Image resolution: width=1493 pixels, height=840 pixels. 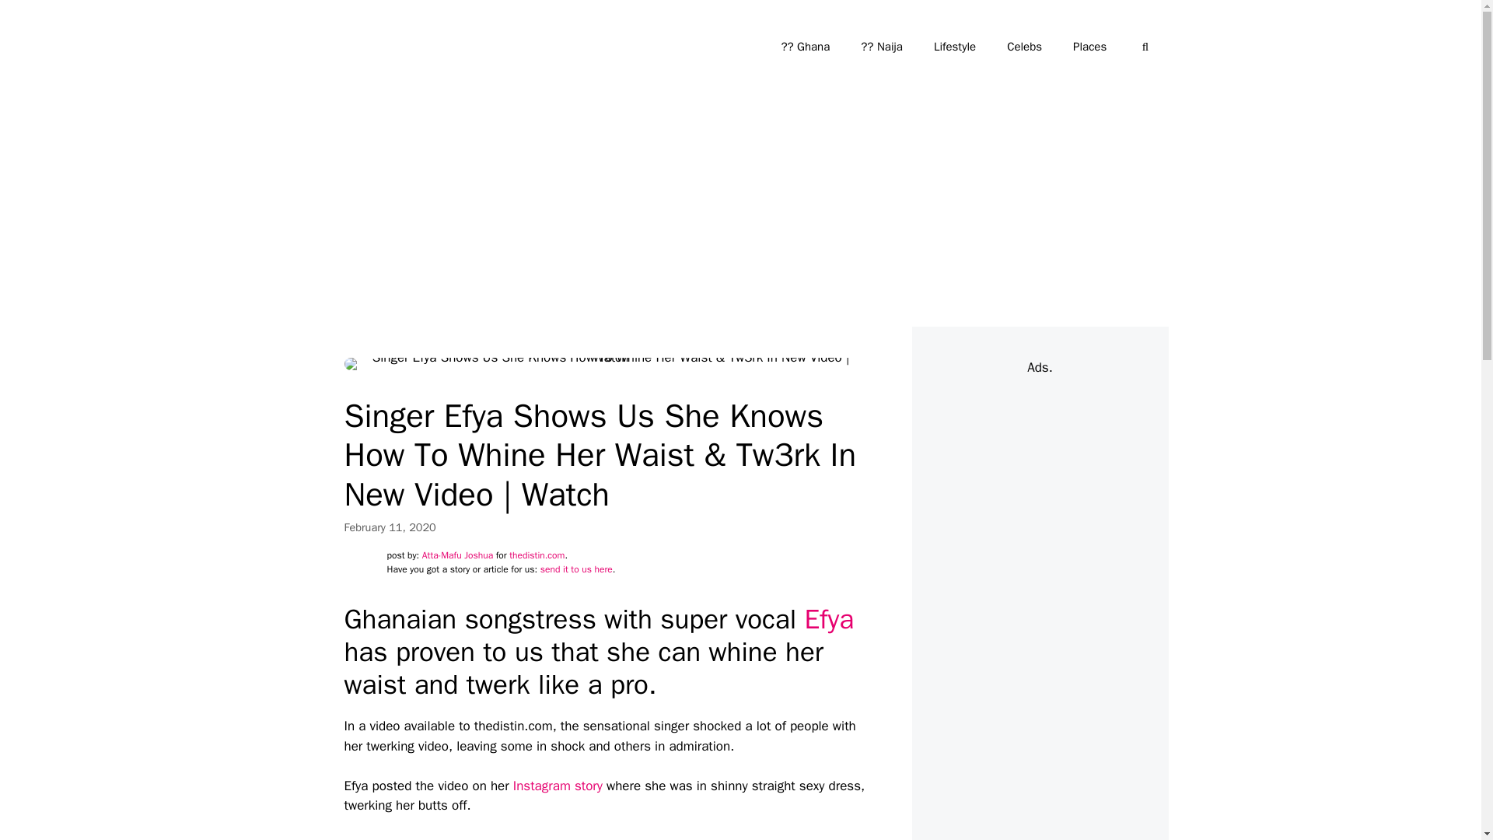 What do you see at coordinates (37, 19) in the screenshot?
I see `Search` at bounding box center [37, 19].